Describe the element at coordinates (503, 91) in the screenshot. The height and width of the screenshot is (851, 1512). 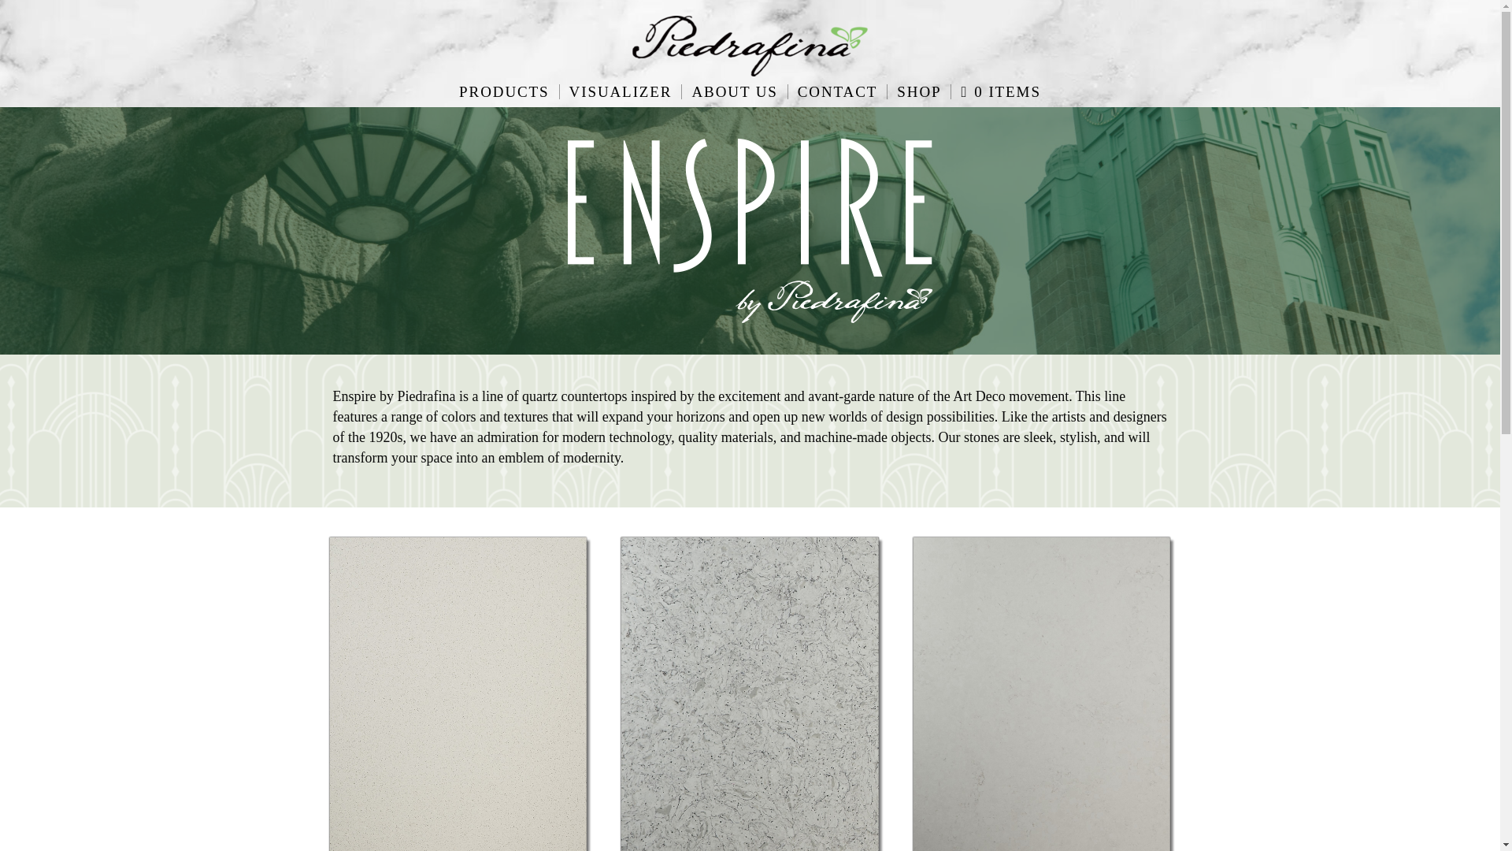
I see `PRODUCTS` at that location.